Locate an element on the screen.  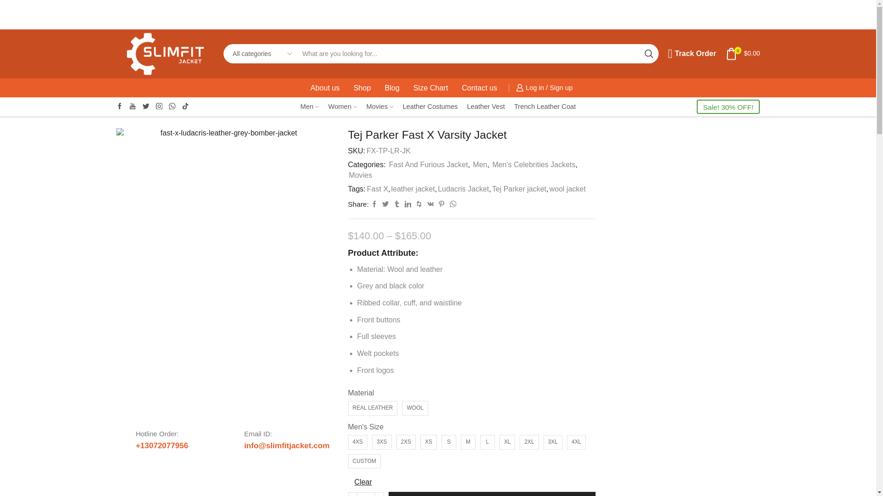
Facebook is located at coordinates (119, 107).